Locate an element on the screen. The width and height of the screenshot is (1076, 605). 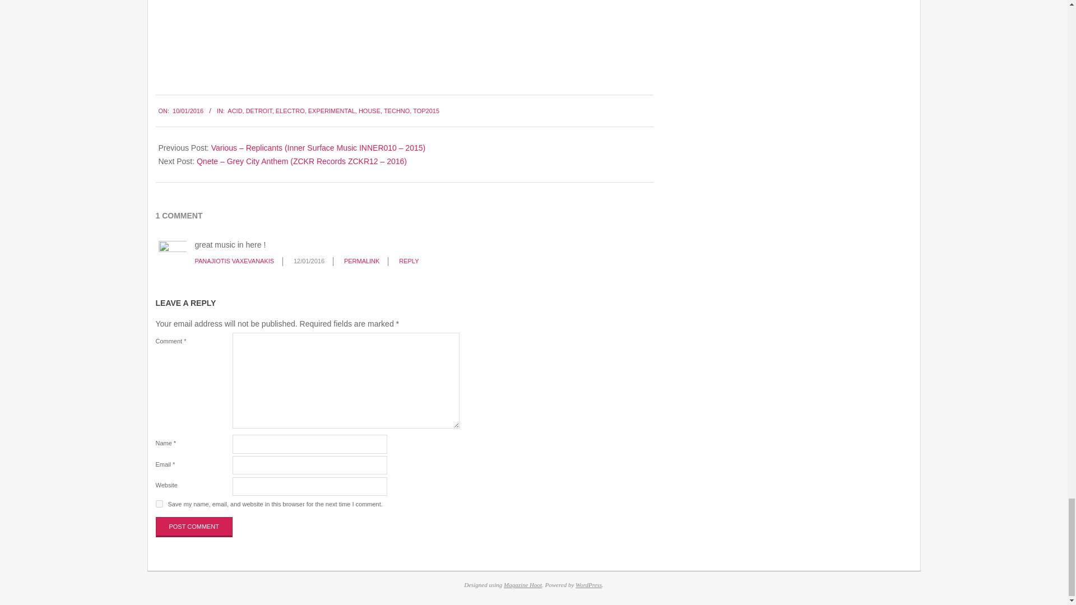
PANAJIOTIS VAXEVANAKIS is located at coordinates (234, 261).